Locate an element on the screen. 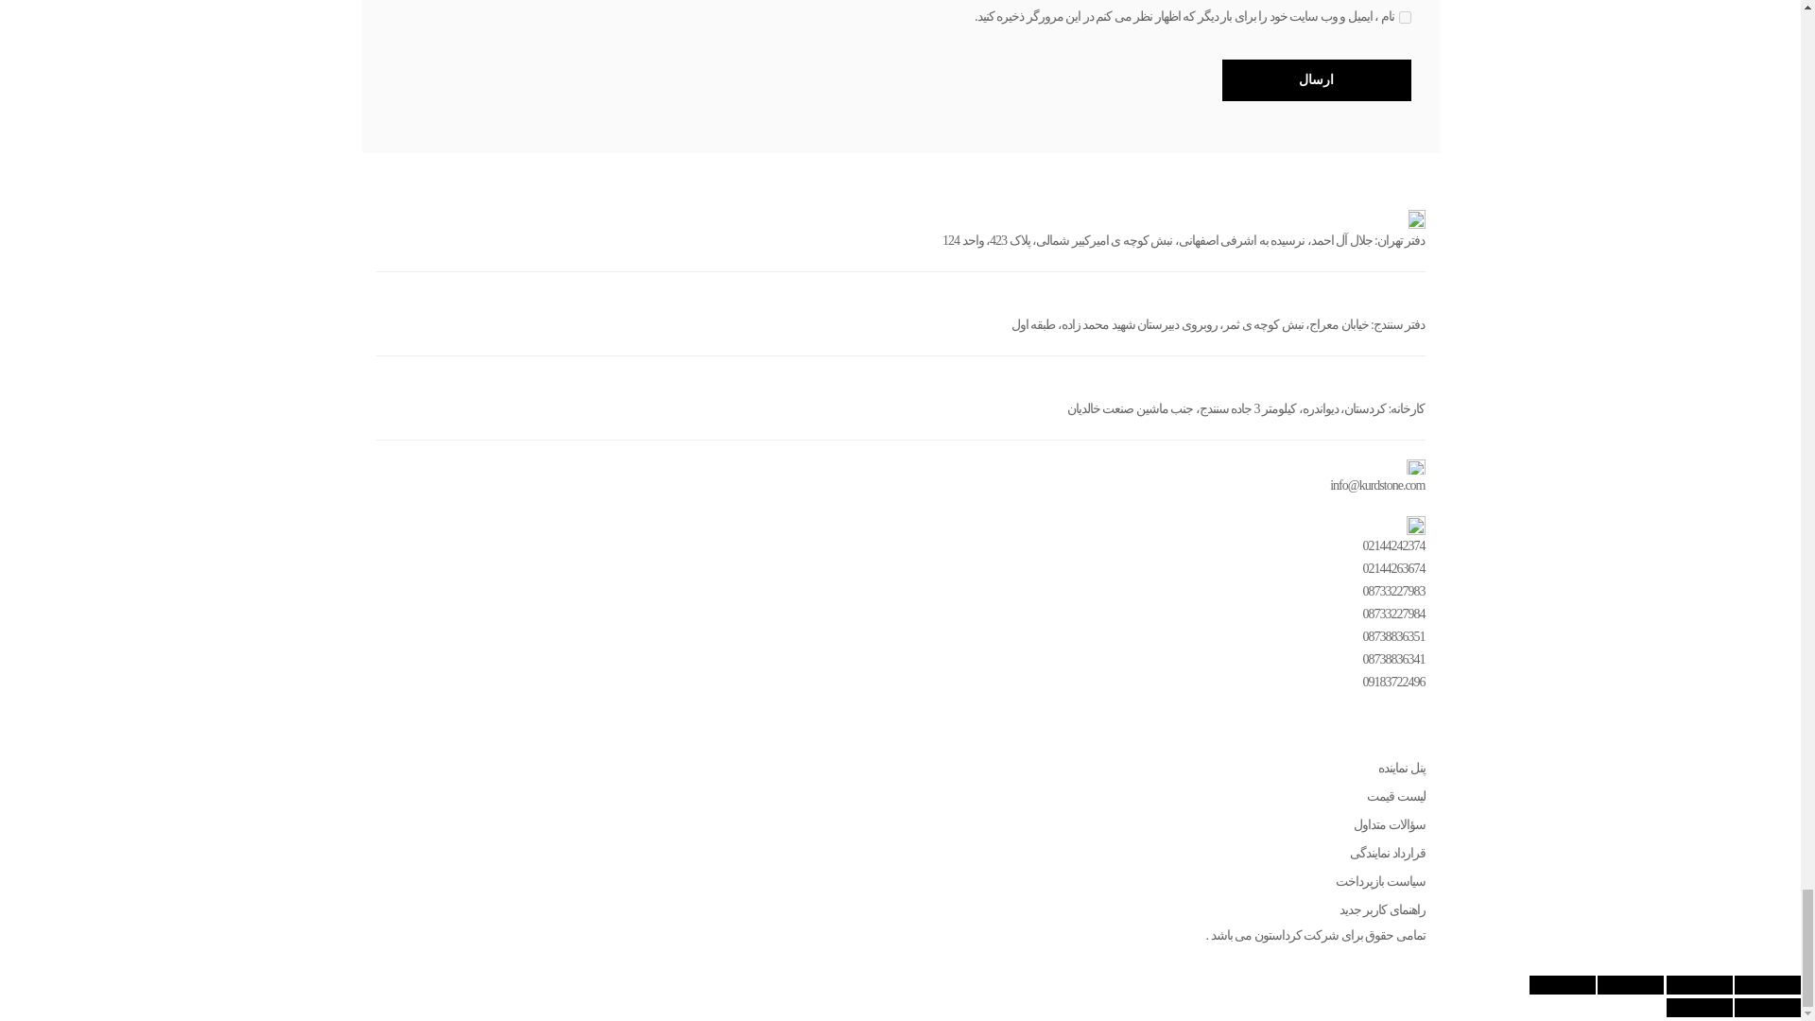 This screenshot has width=1815, height=1021. yes is located at coordinates (1405, 17).